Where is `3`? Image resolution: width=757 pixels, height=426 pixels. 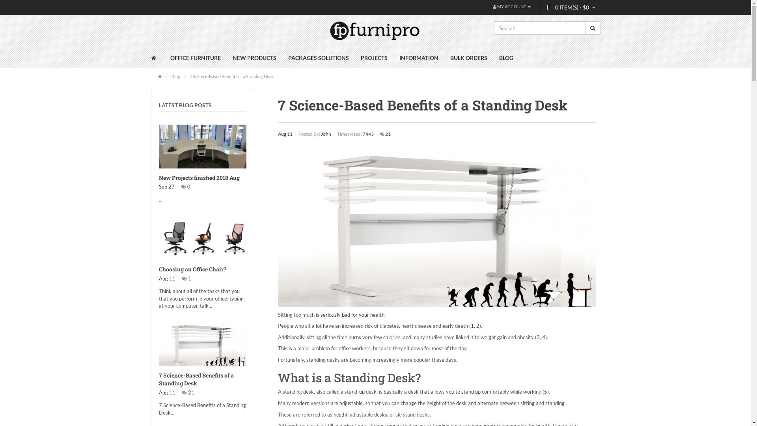
3 is located at coordinates (538, 337).